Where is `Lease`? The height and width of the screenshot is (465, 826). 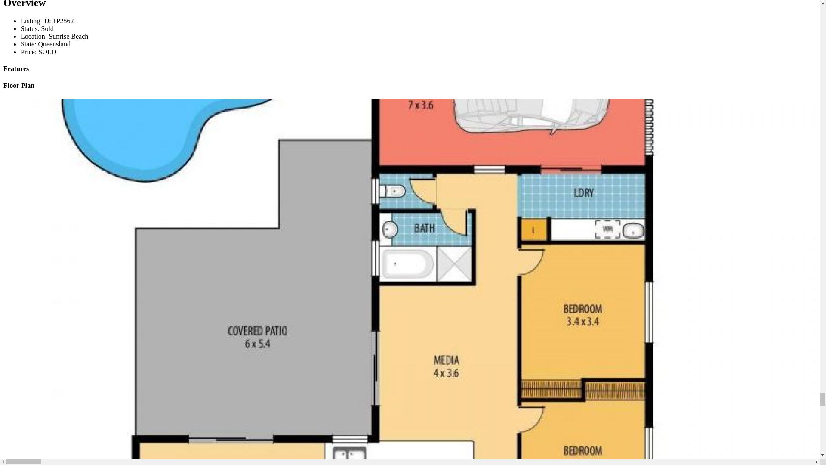 Lease is located at coordinates (28, 26).